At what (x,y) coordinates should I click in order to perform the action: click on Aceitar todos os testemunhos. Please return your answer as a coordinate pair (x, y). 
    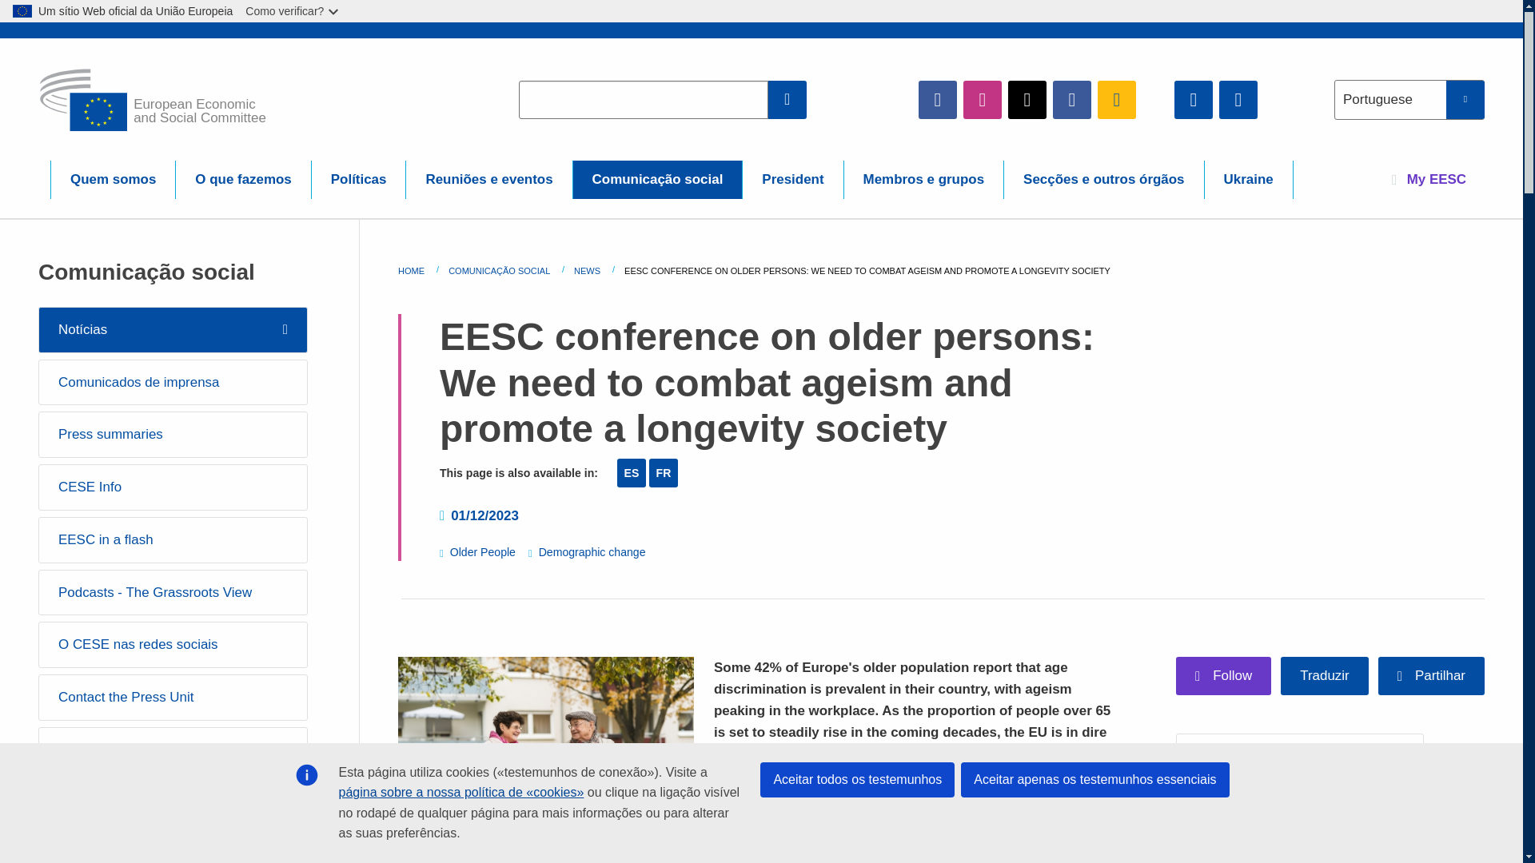
    Looking at the image, I should click on (857, 779).